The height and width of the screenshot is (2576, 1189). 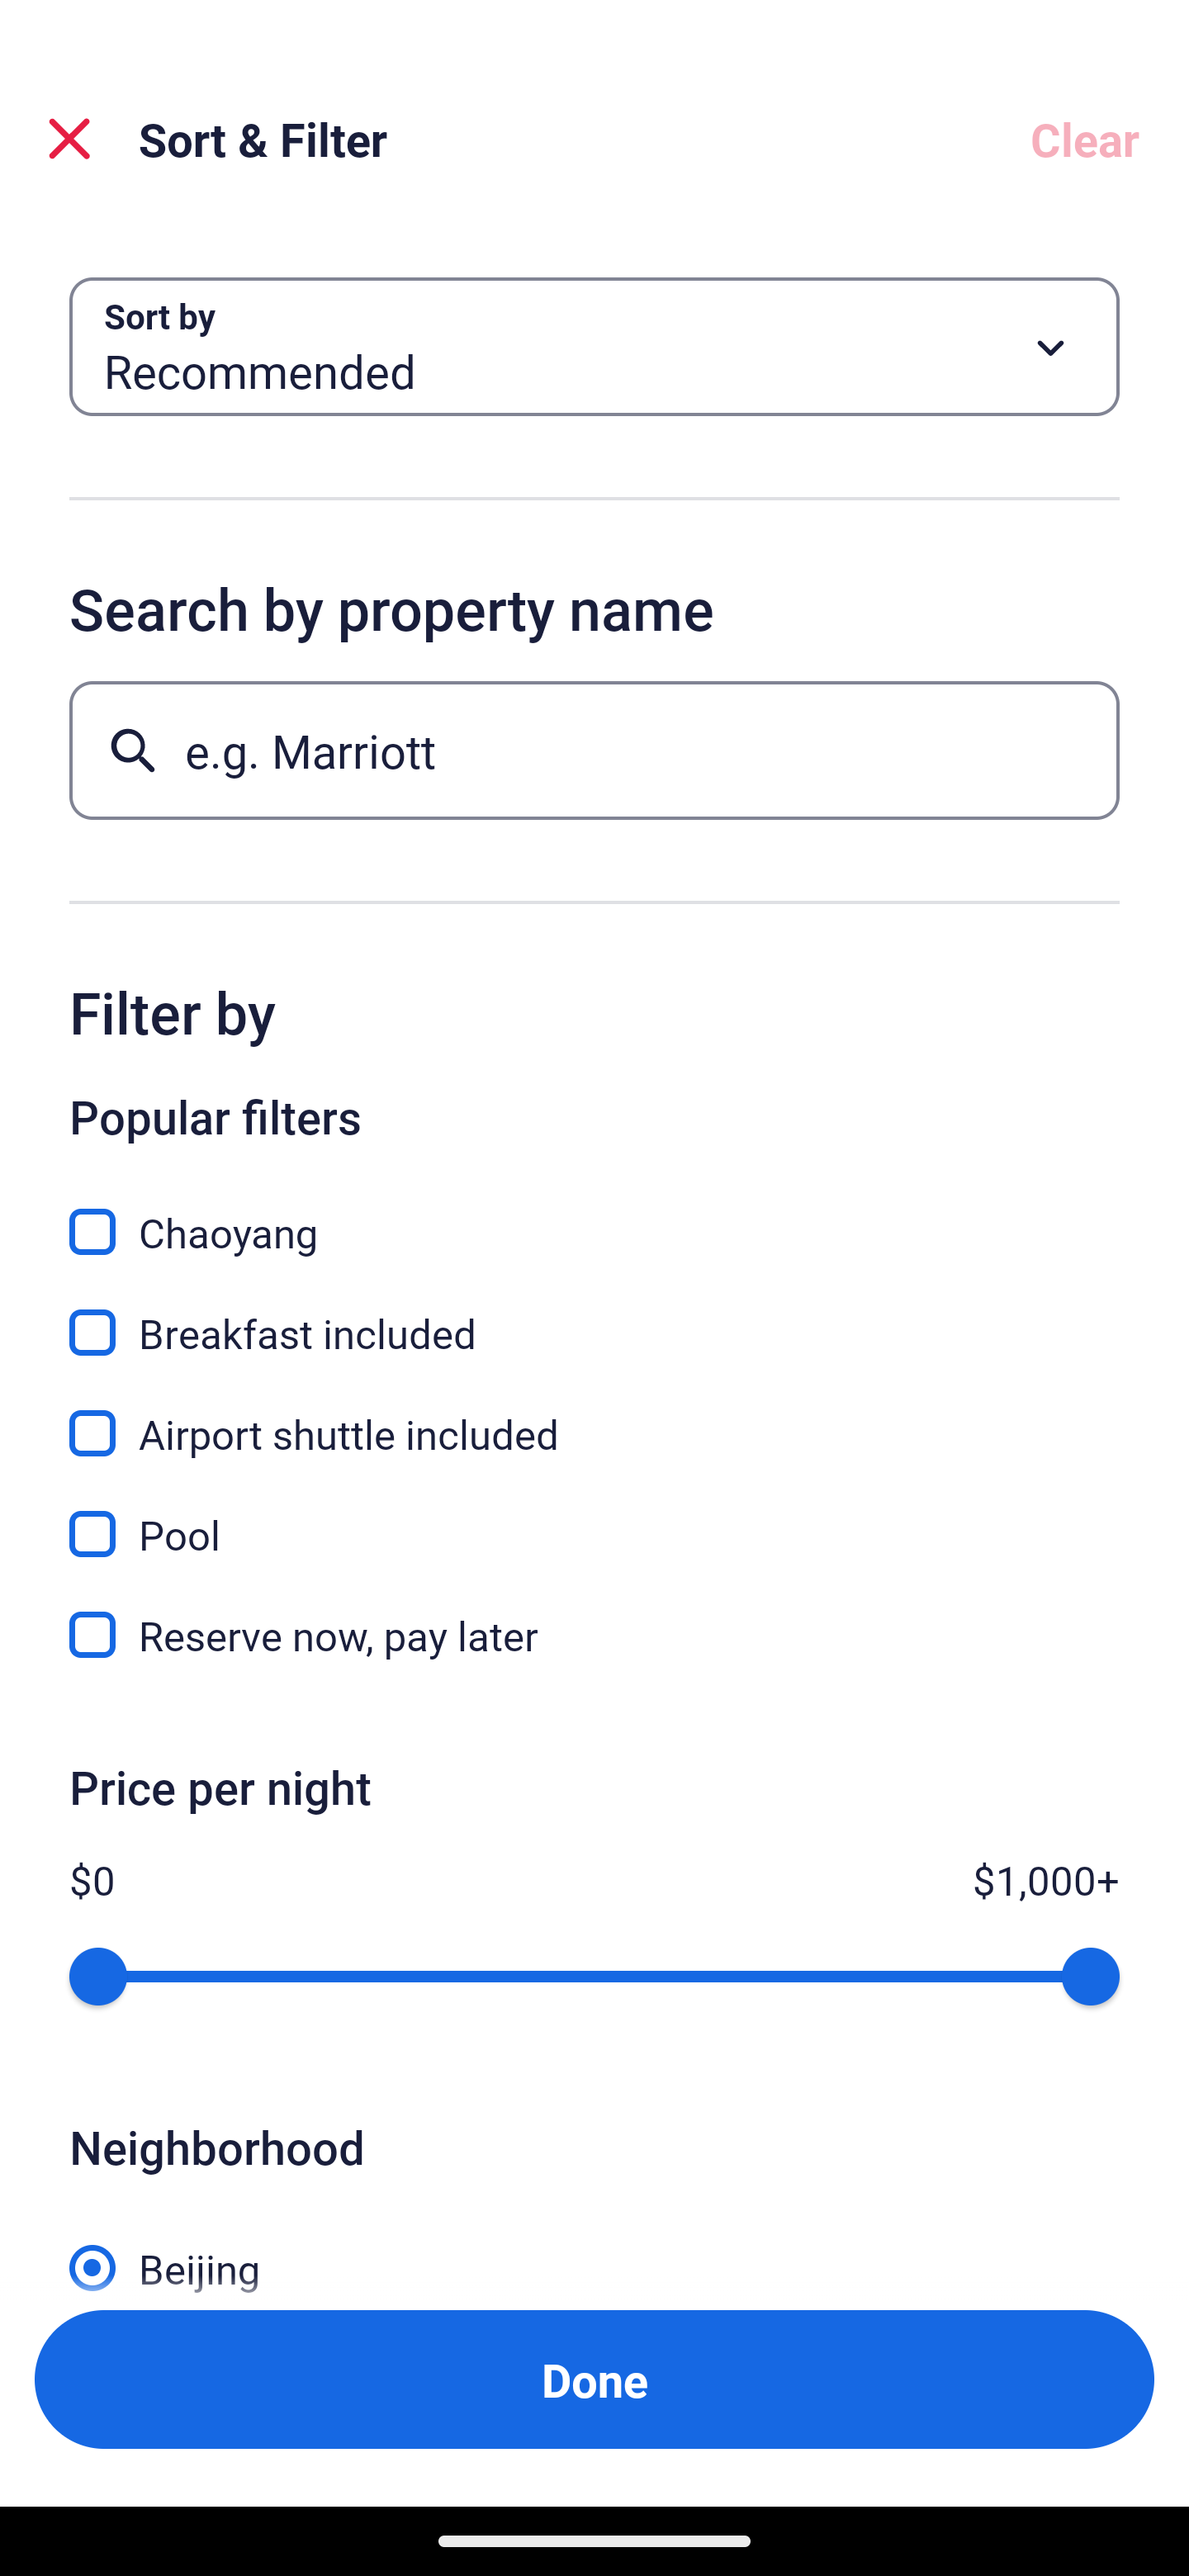 I want to click on e.g. Marriott Button, so click(x=594, y=750).